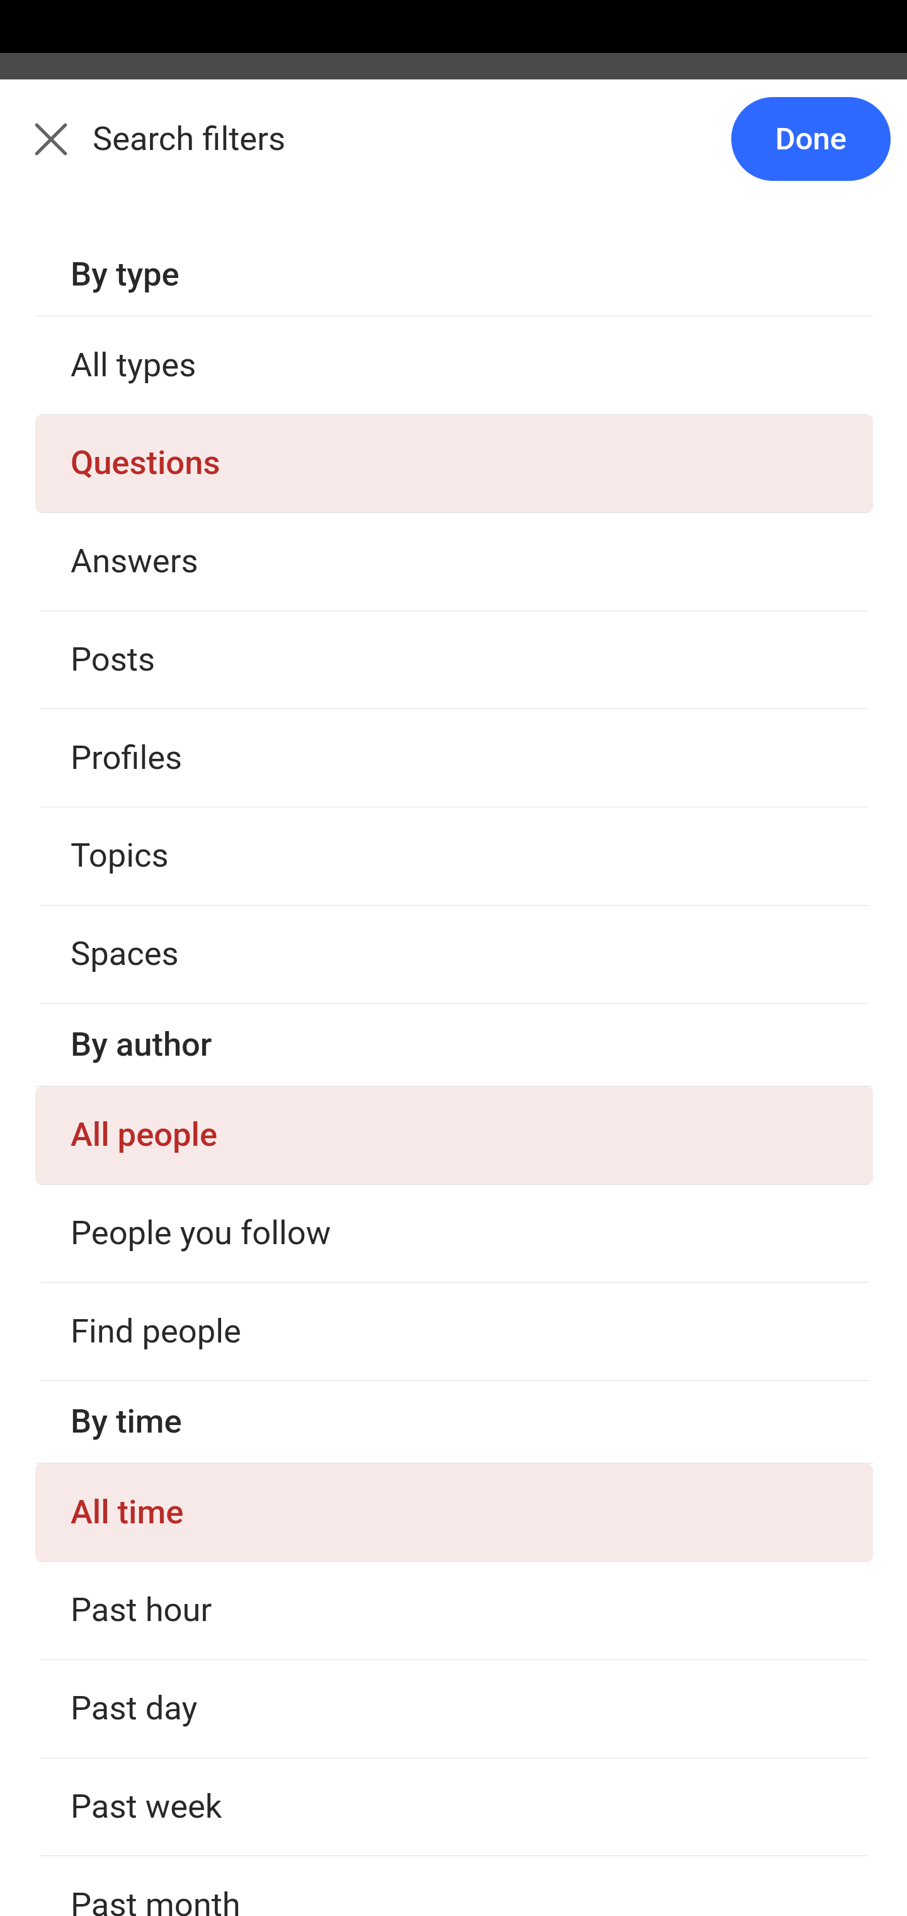  What do you see at coordinates (154, 474) in the screenshot?
I see `Answer` at bounding box center [154, 474].